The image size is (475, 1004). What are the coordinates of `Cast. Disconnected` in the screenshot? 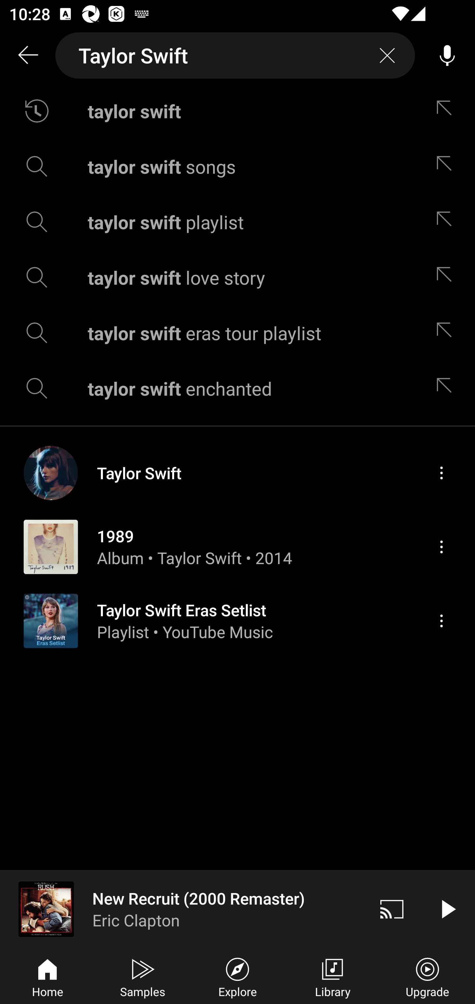 It's located at (392, 909).